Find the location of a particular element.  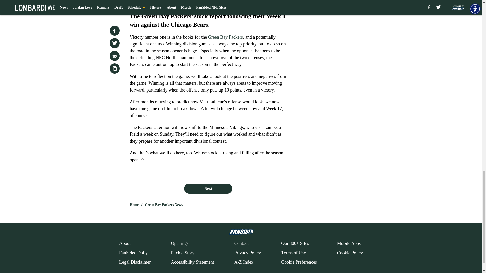

Green Bay Packers is located at coordinates (225, 37).